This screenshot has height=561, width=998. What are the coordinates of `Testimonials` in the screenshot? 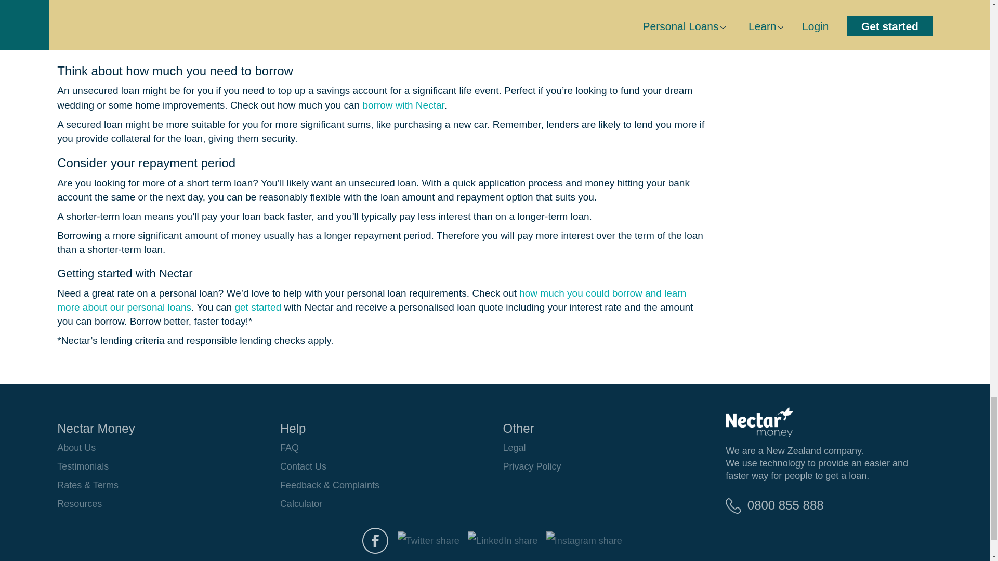 It's located at (83, 466).